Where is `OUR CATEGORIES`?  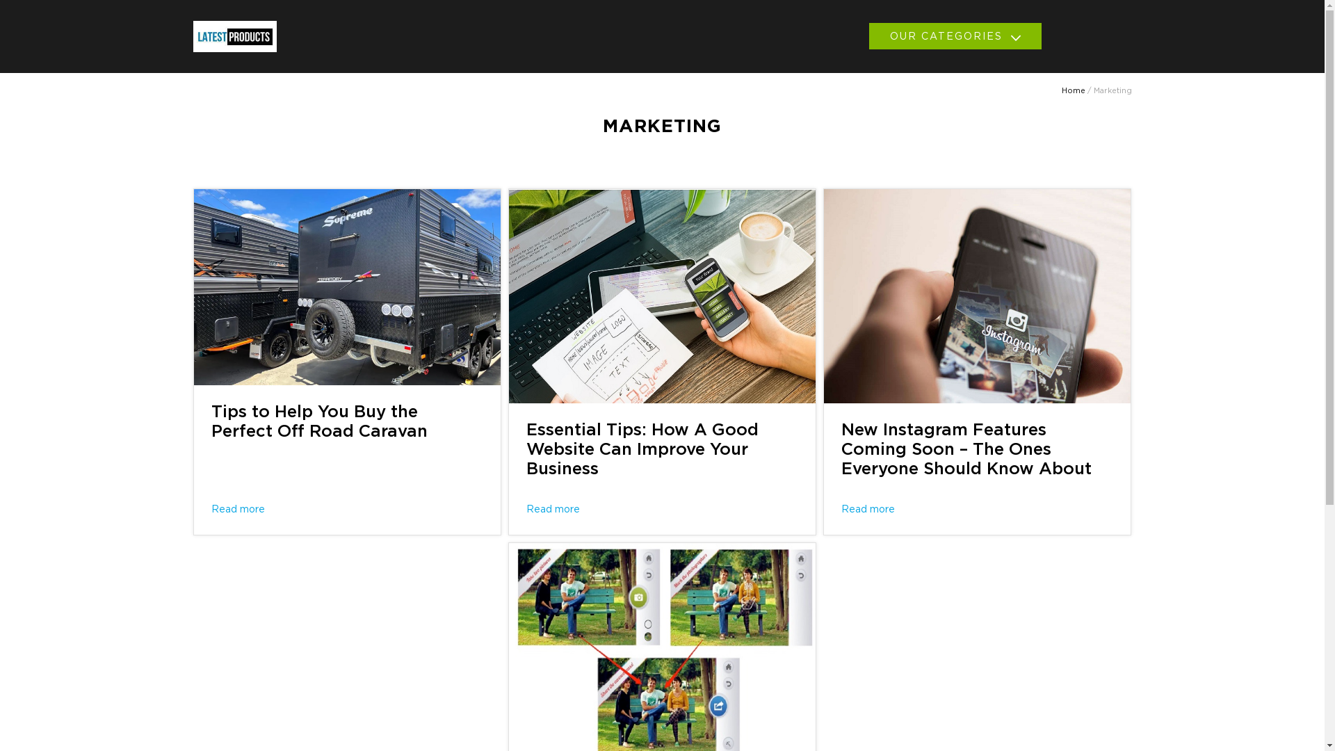 OUR CATEGORIES is located at coordinates (955, 36).